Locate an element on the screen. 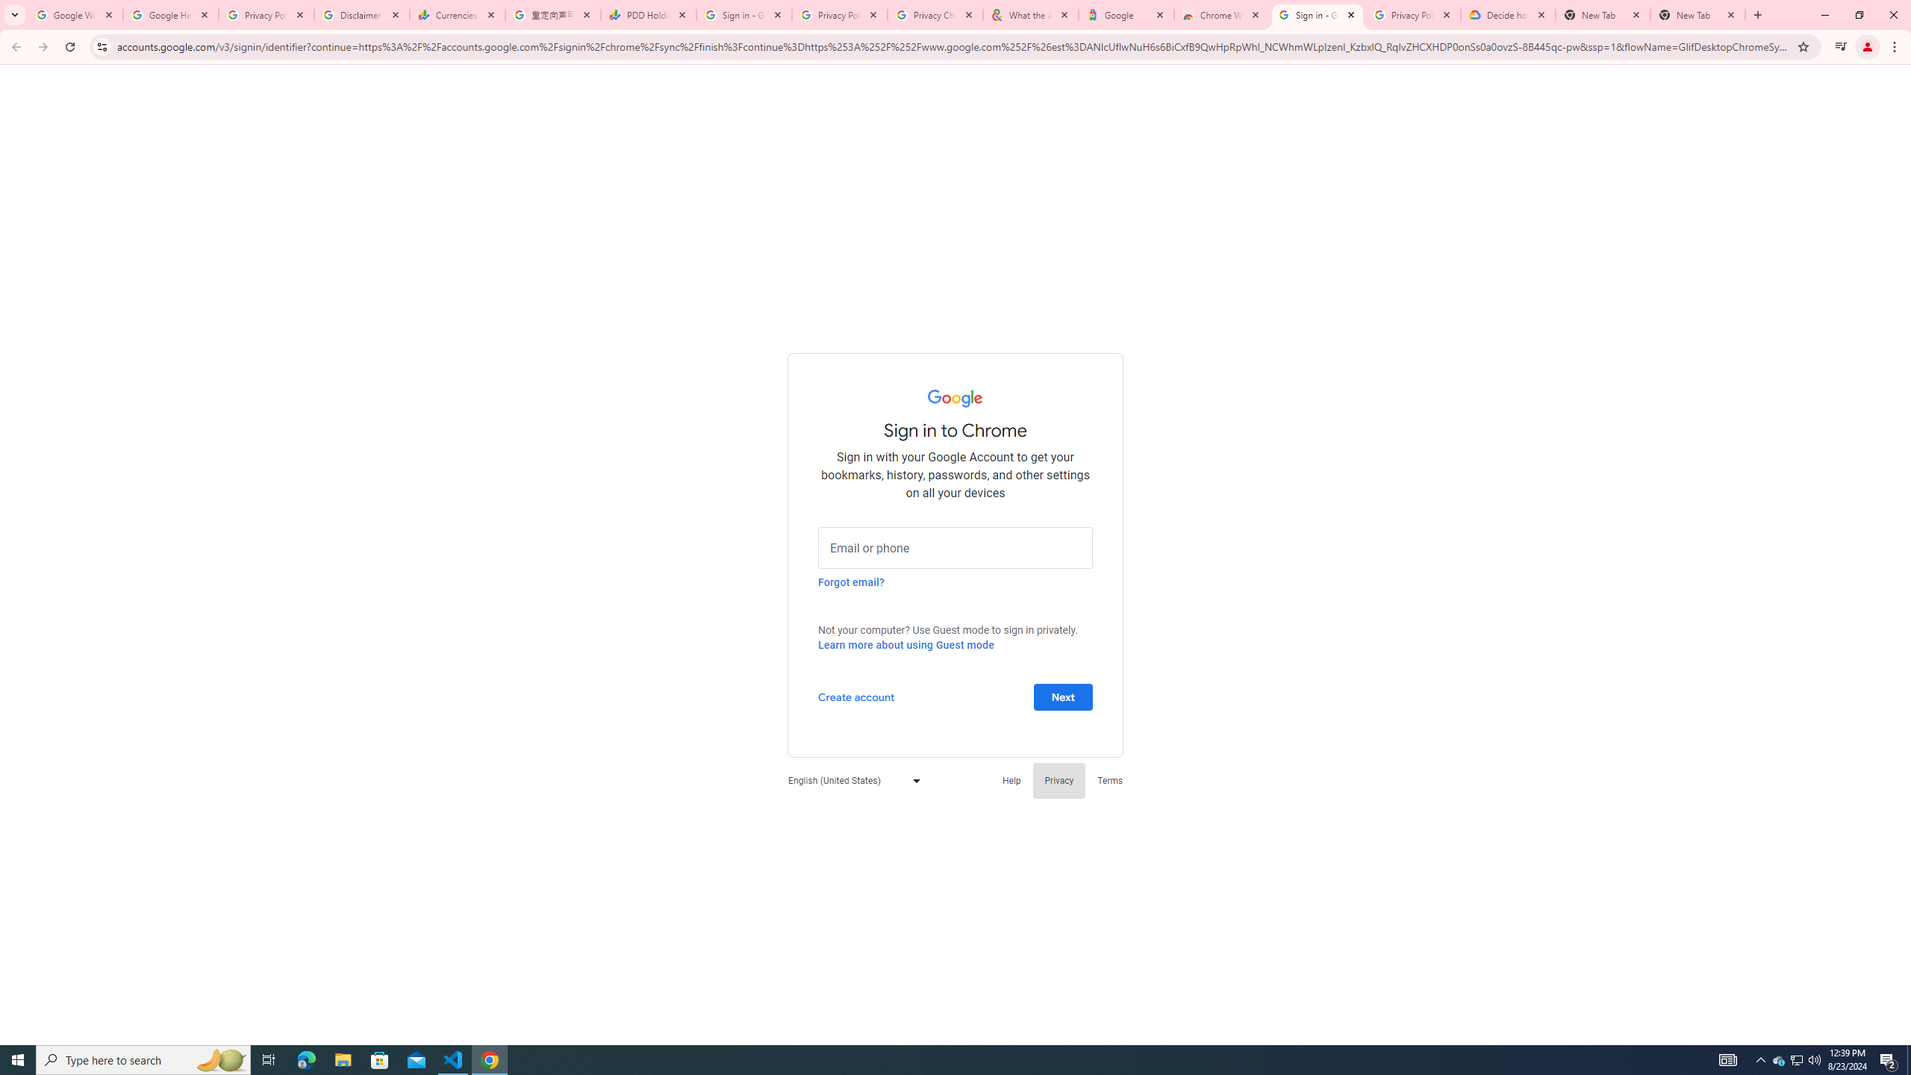  Forgot email? is located at coordinates (851, 582).